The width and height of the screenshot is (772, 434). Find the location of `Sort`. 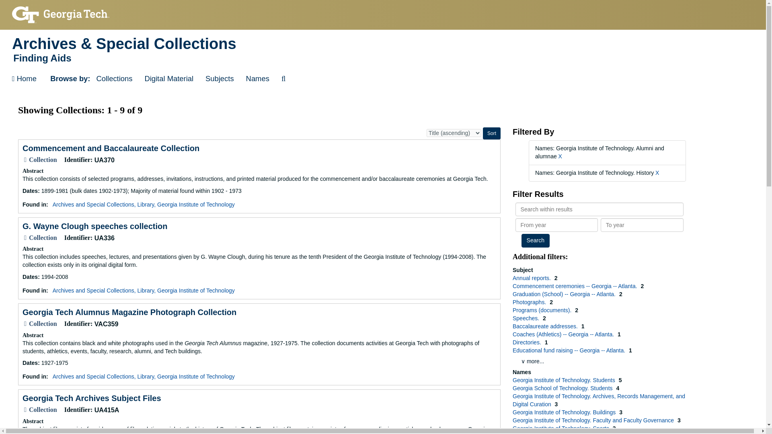

Sort is located at coordinates (491, 133).